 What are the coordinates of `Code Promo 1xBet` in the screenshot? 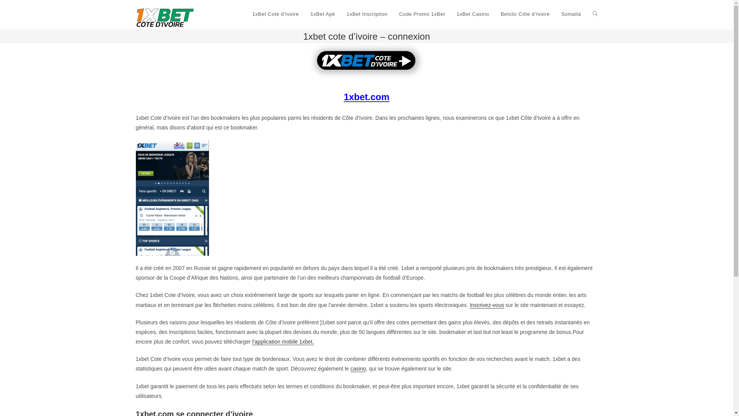 It's located at (422, 14).